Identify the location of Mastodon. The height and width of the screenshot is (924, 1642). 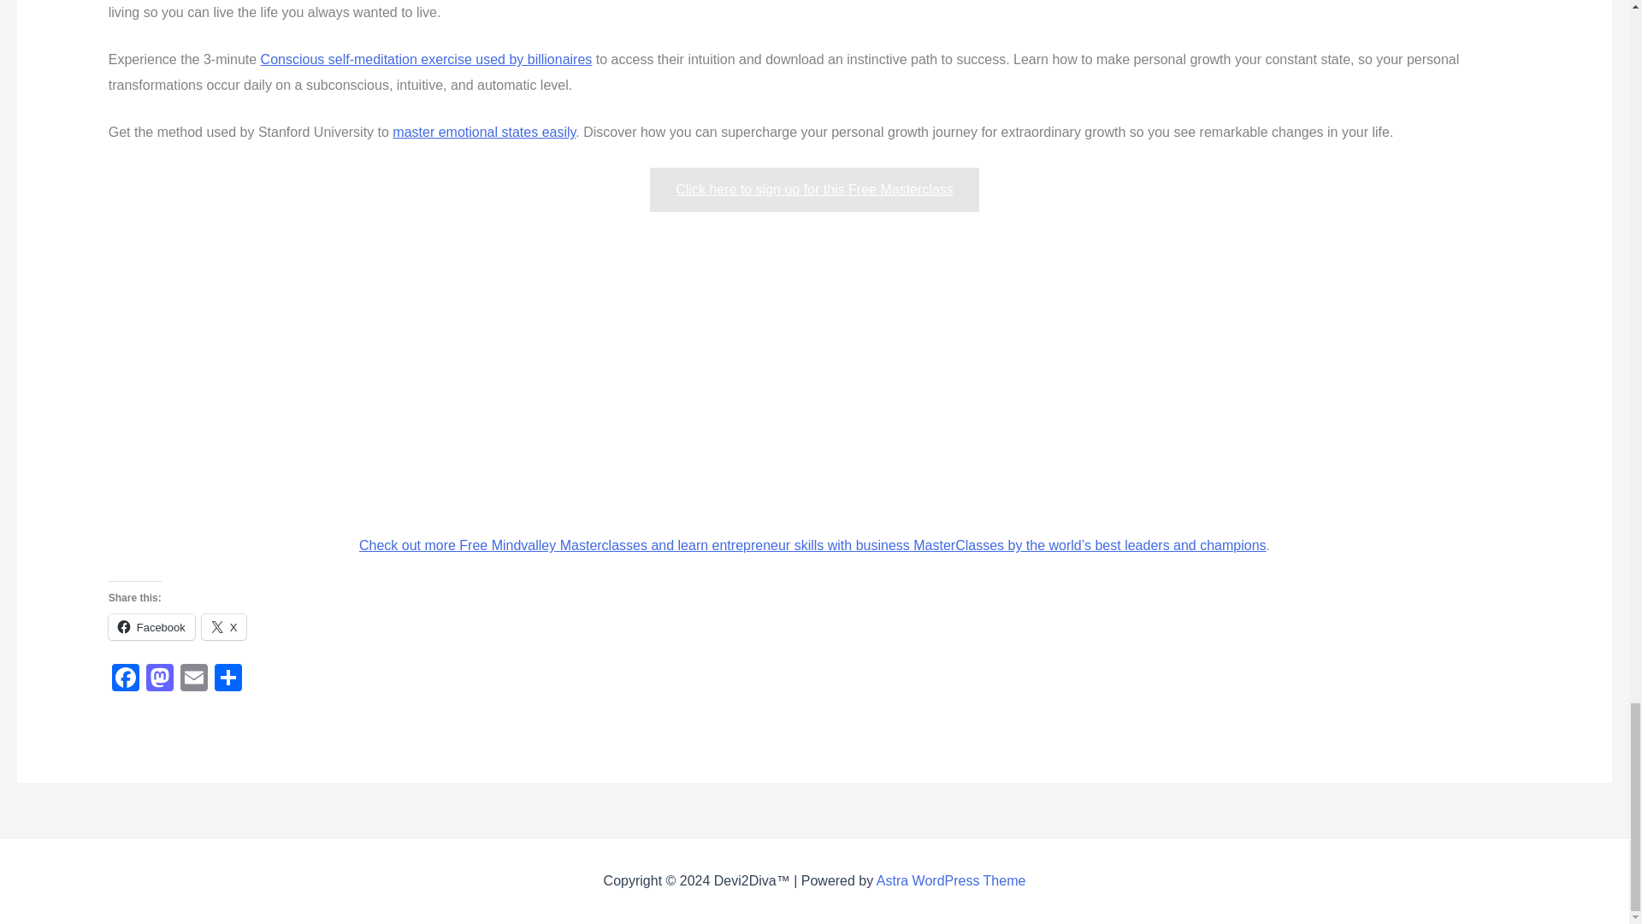
(160, 679).